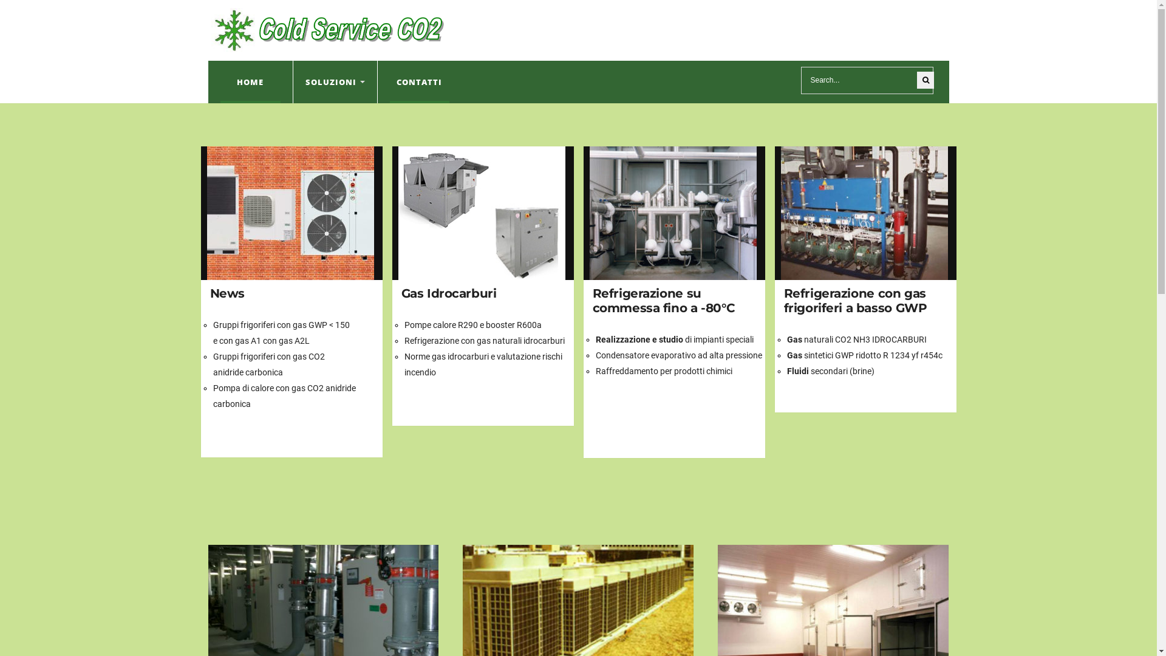  What do you see at coordinates (855, 301) in the screenshot?
I see `Refrigerazione con gas frigoriferi a basso GWP` at bounding box center [855, 301].